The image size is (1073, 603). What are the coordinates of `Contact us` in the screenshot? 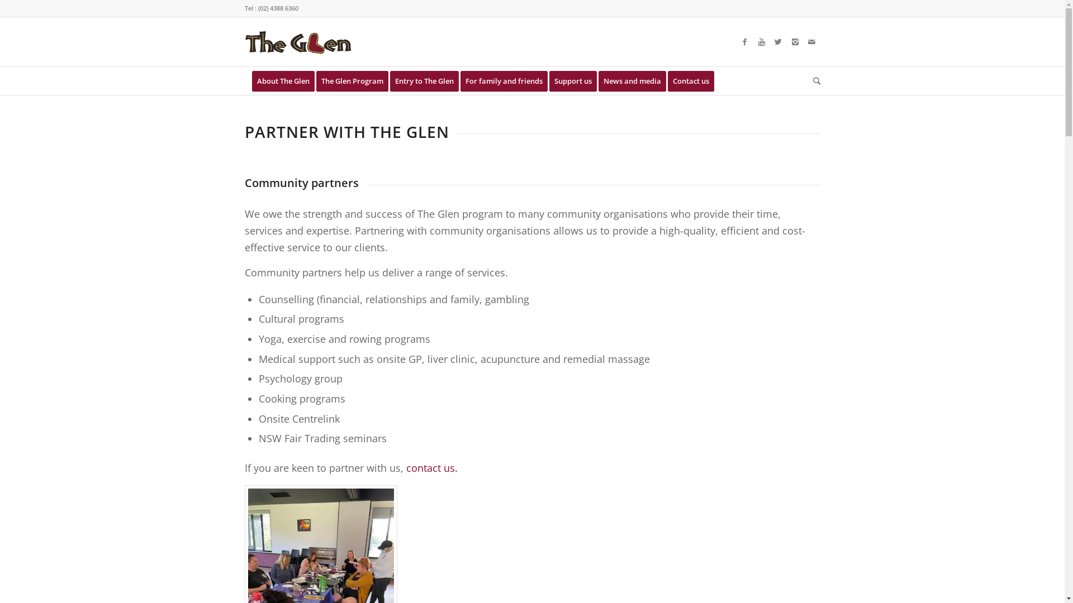 It's located at (694, 81).